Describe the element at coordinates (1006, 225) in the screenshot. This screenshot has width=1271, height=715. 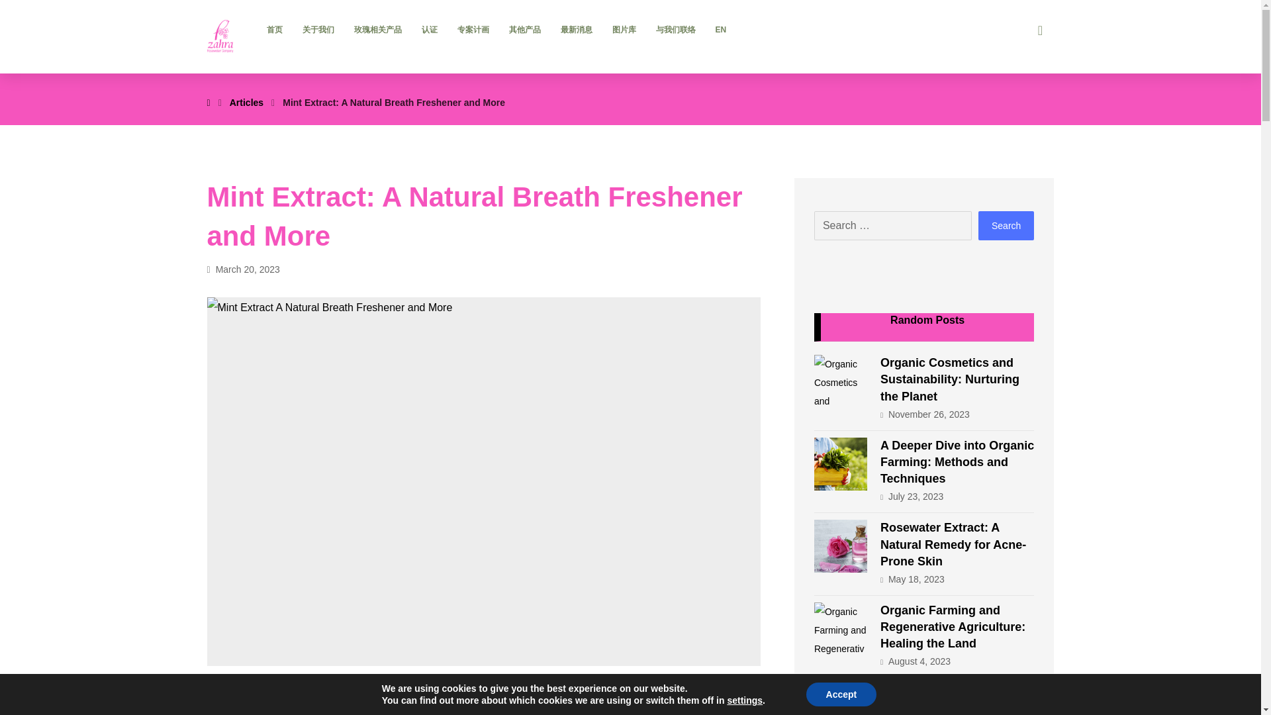
I see `Search` at that location.